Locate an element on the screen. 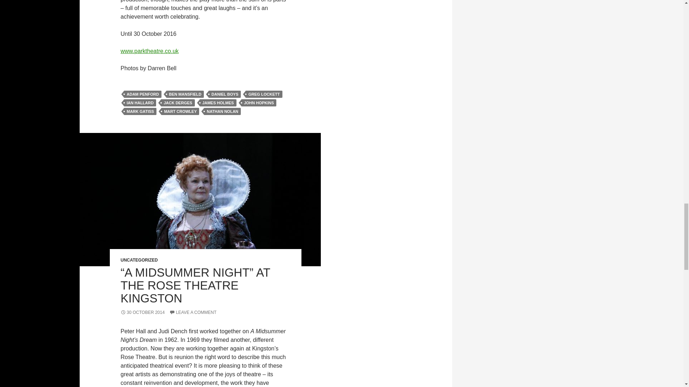  MARK GATISS is located at coordinates (140, 111).